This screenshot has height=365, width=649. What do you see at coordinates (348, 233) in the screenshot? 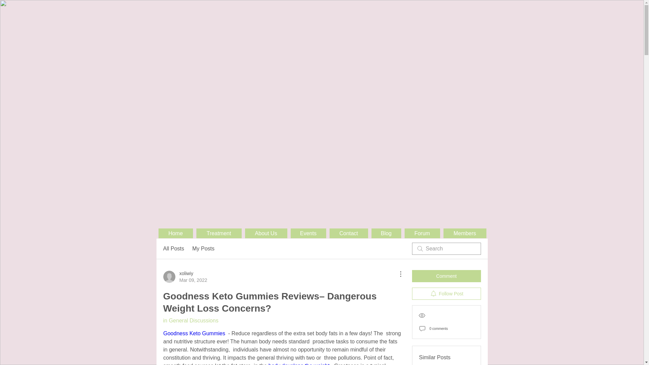
I see `Contact` at bounding box center [348, 233].